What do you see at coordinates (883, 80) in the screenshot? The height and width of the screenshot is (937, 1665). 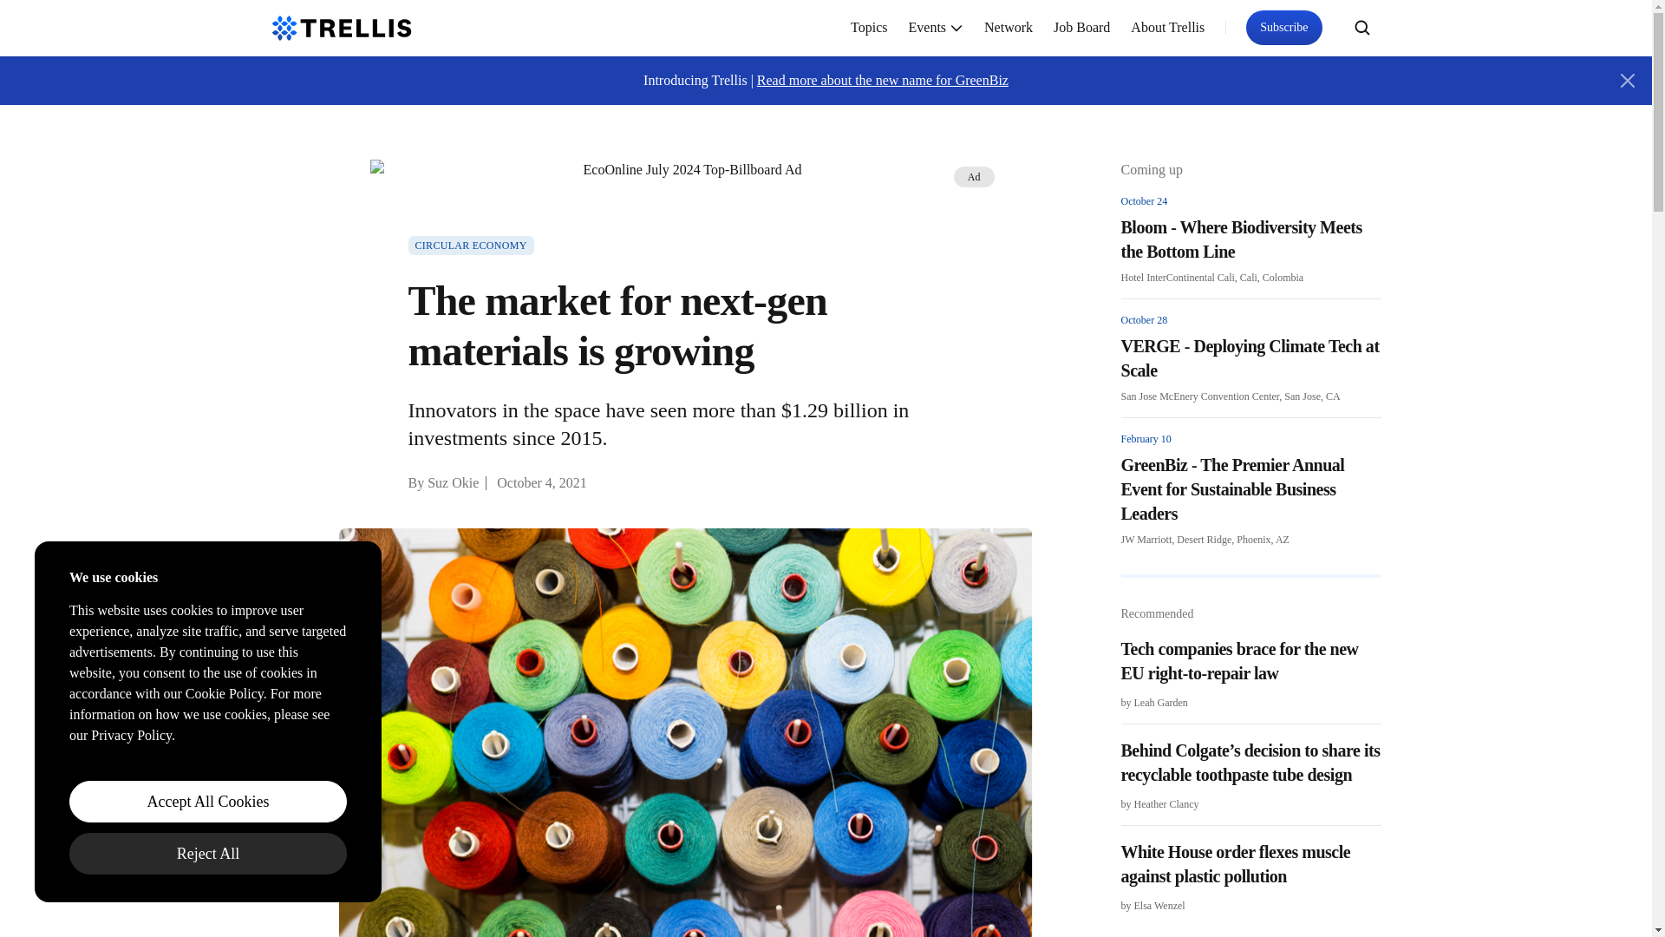 I see `Read more about the new name for GreenBiz` at bounding box center [883, 80].